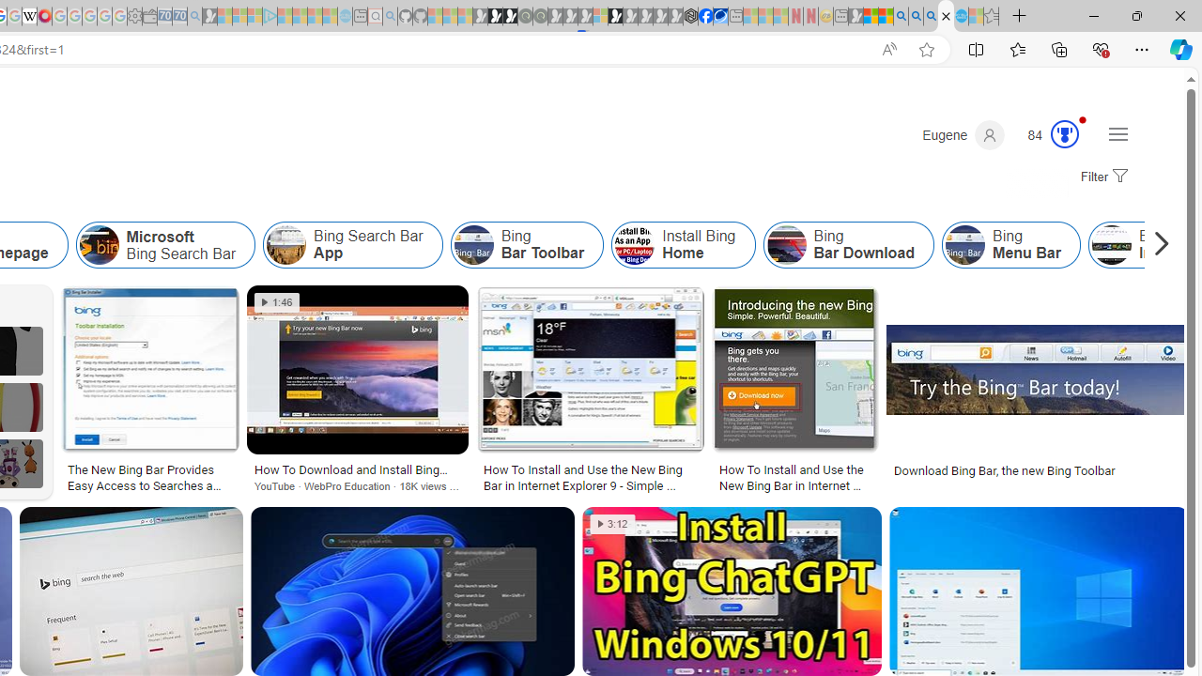 The image size is (1202, 676). I want to click on AutomationID: serp_medal_svg, so click(1064, 133).